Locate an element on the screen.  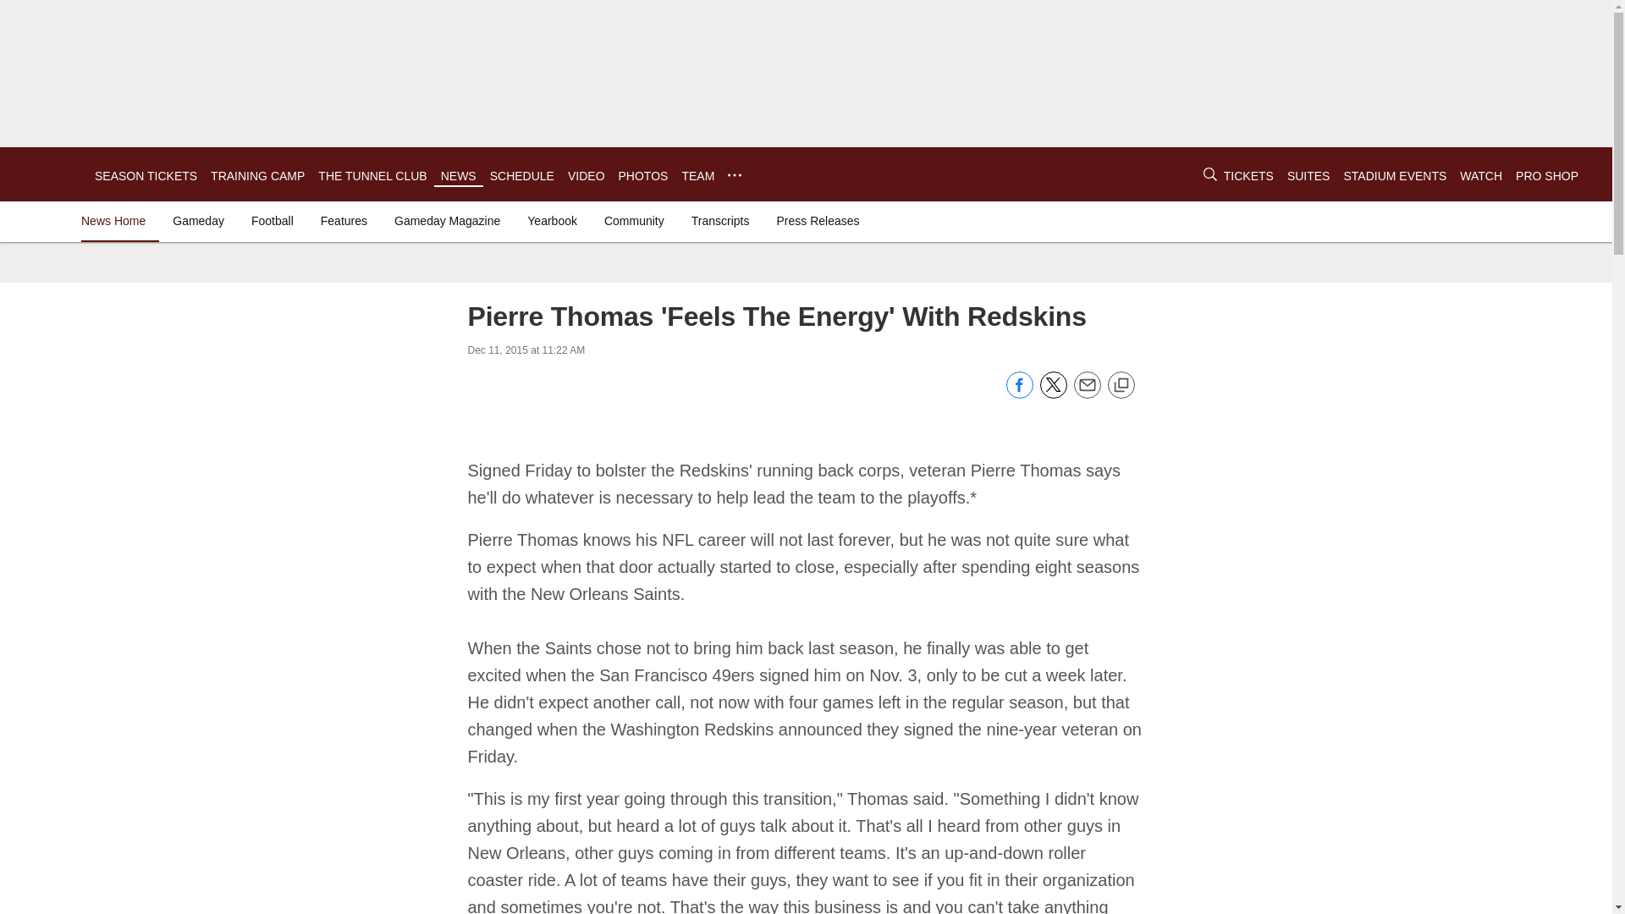
Gameday is located at coordinates (198, 220).